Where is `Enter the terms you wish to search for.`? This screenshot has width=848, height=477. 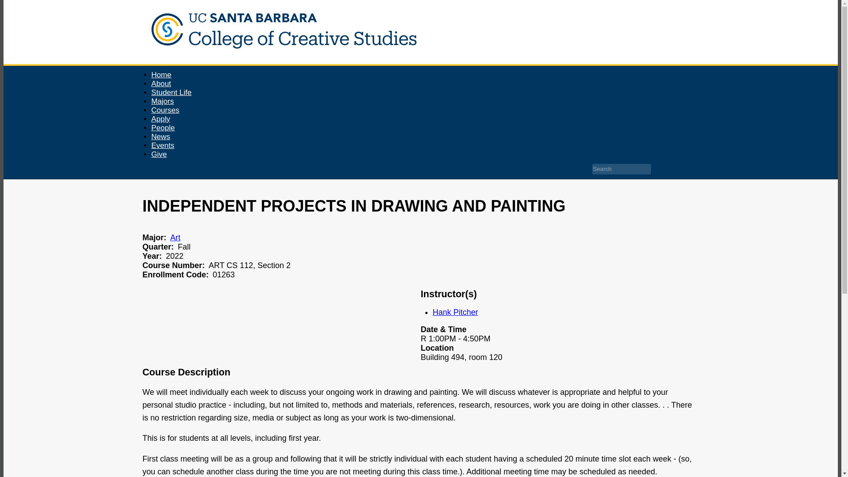 Enter the terms you wish to search for. is located at coordinates (621, 169).